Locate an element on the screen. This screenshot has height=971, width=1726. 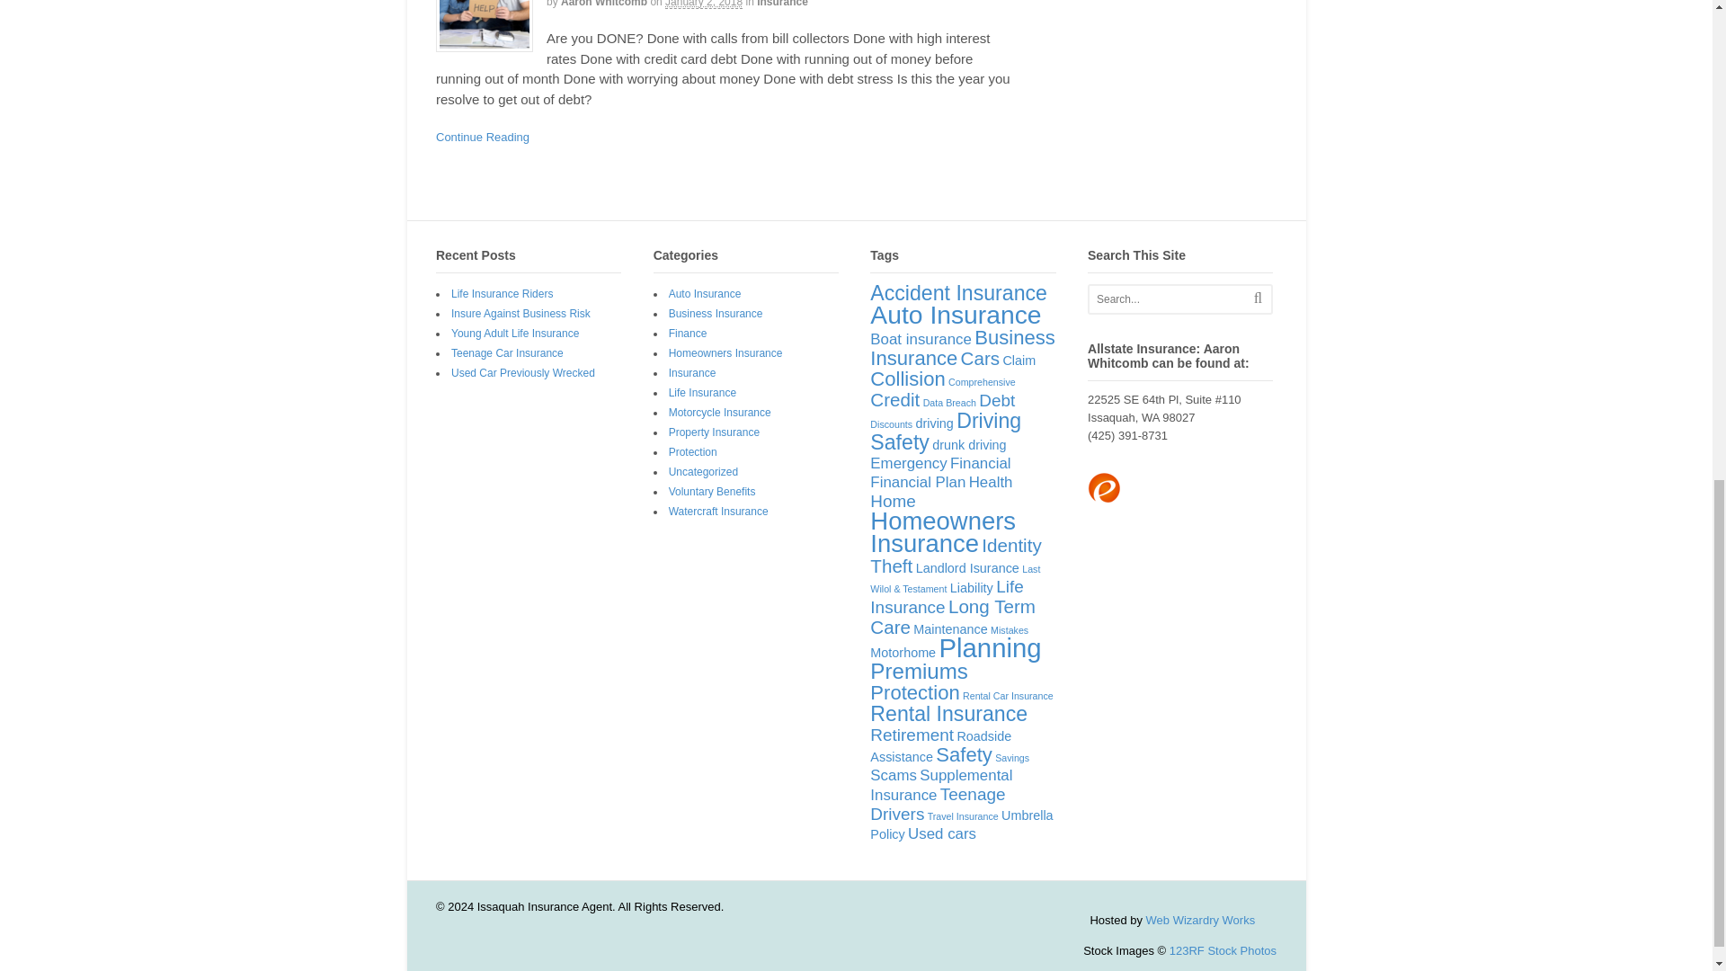
Aaron Whitcomb is located at coordinates (604, 4).